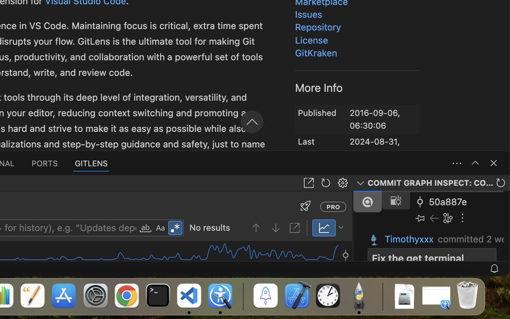 The height and width of the screenshot is (319, 510). I want to click on , so click(221, 82).